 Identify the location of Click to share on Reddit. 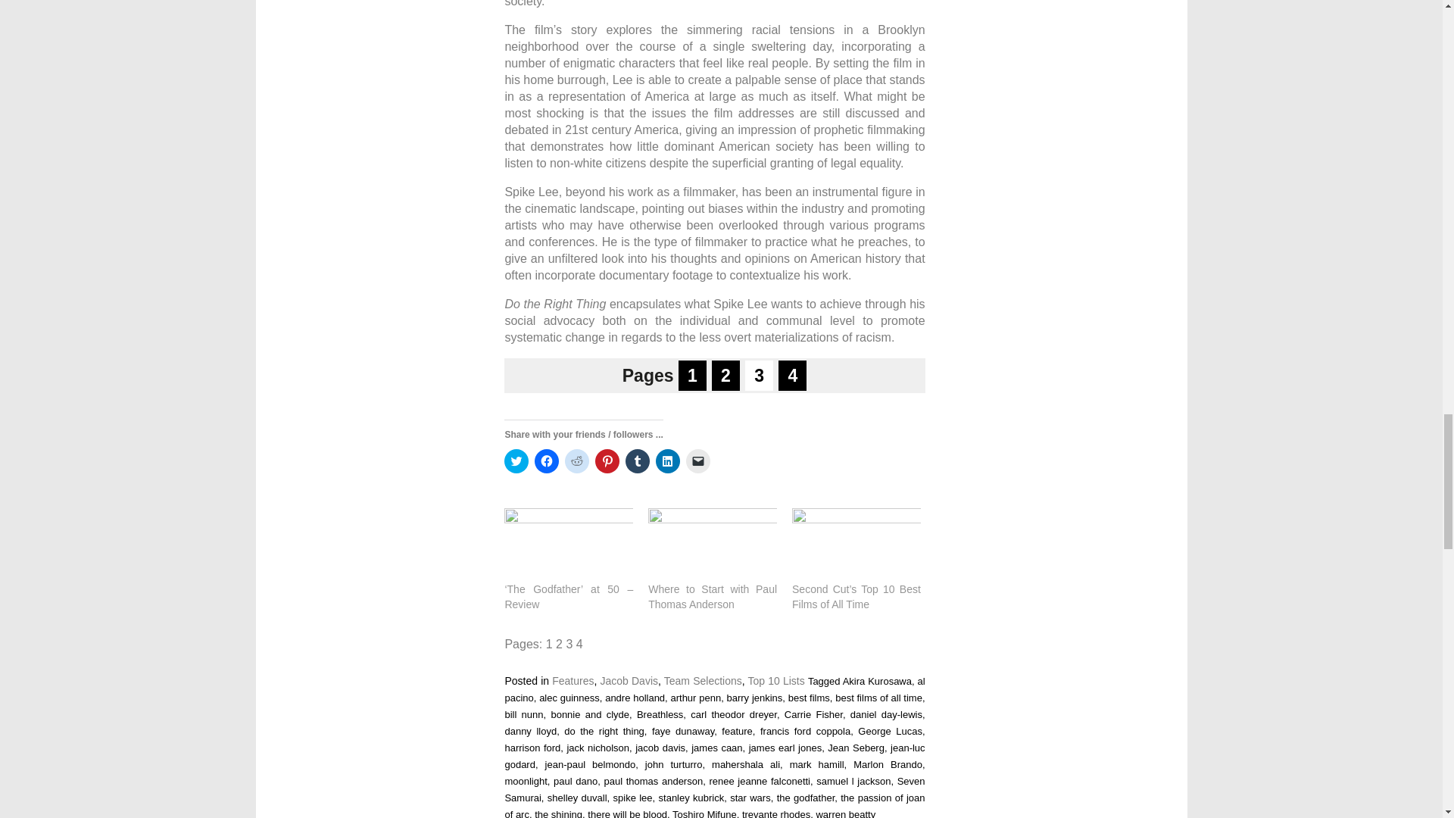
(577, 461).